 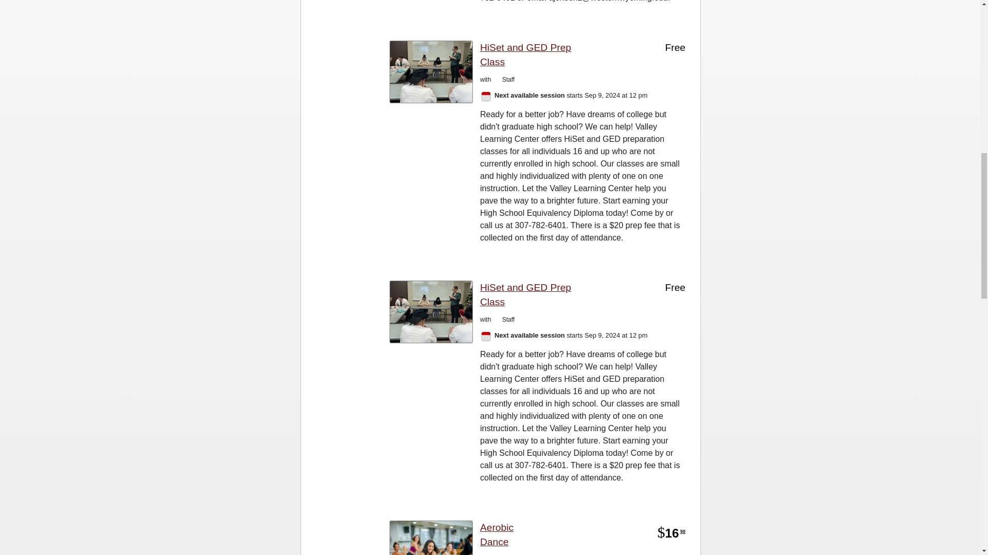 What do you see at coordinates (539, 55) in the screenshot?
I see `HiSet and GED Prep Class` at bounding box center [539, 55].